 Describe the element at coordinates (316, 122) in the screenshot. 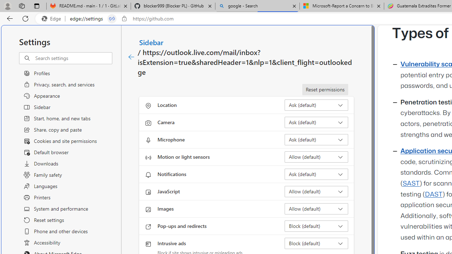

I see `Camera Ask (default)` at that location.